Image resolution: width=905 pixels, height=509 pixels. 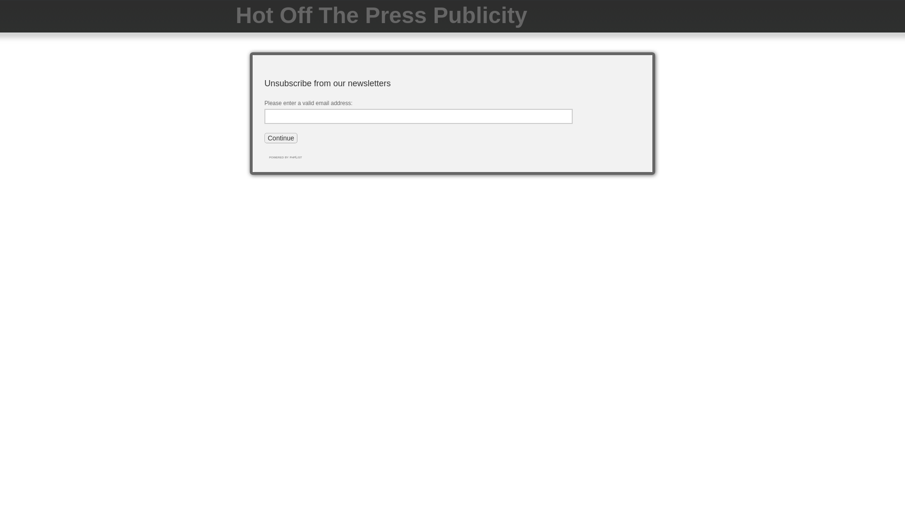 What do you see at coordinates (281, 138) in the screenshot?
I see `Continue` at bounding box center [281, 138].